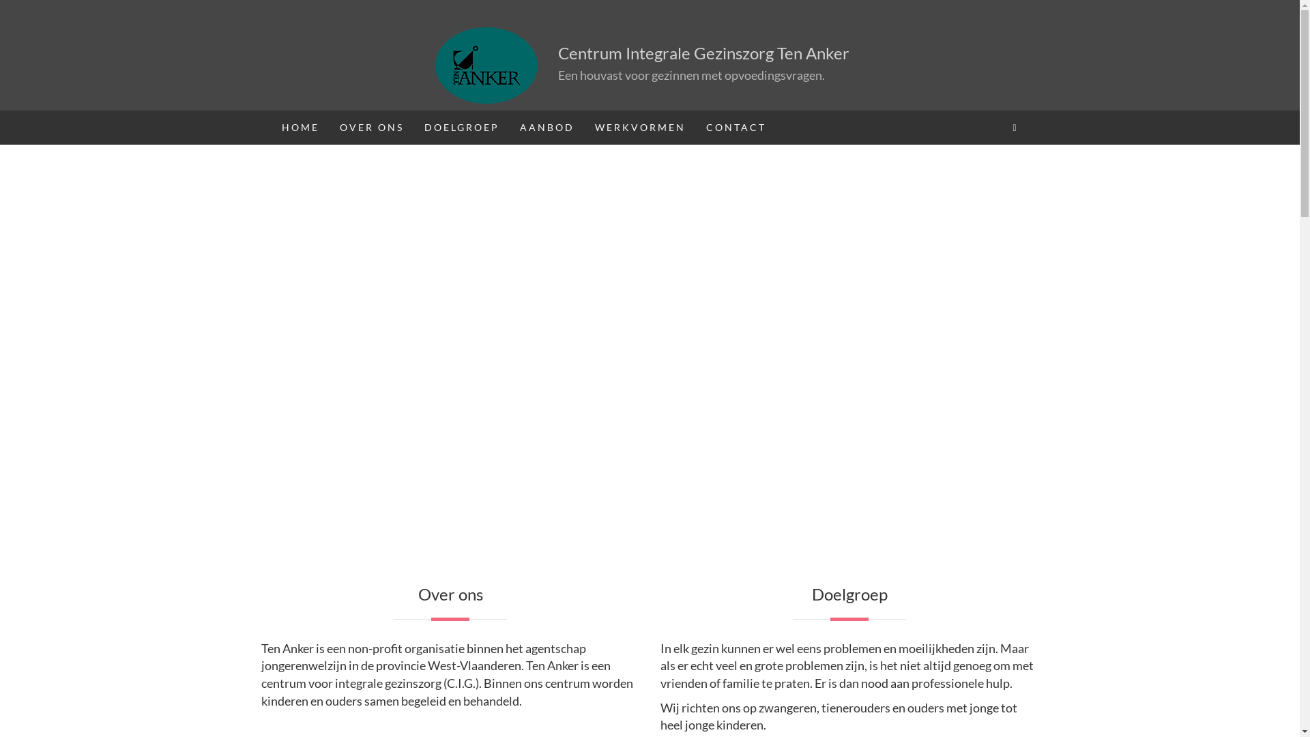  Describe the element at coordinates (300, 128) in the screenshot. I see `HOME` at that location.